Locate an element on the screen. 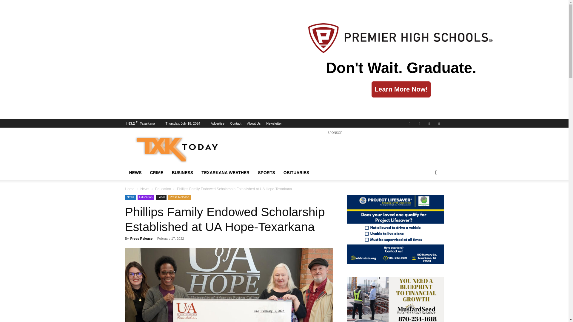 The height and width of the screenshot is (322, 573). uaht foundation is located at coordinates (229, 285).